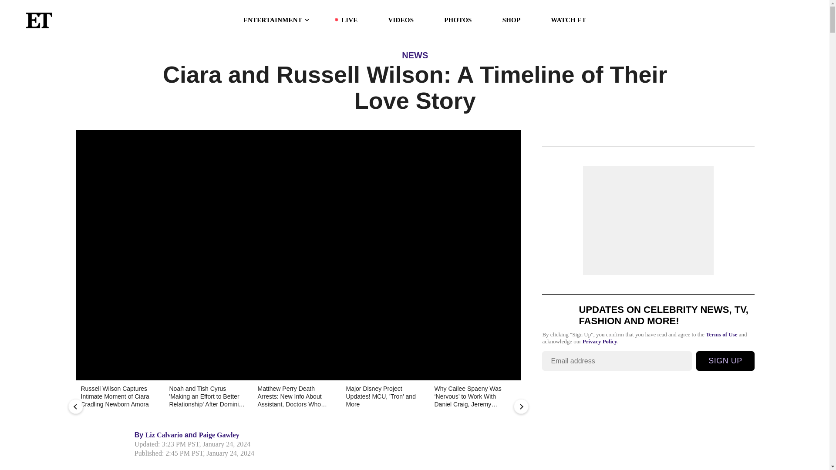 This screenshot has height=470, width=836. What do you see at coordinates (384, 397) in the screenshot?
I see `Major Disney Project Updates! MCU, 'Tron' and More` at bounding box center [384, 397].